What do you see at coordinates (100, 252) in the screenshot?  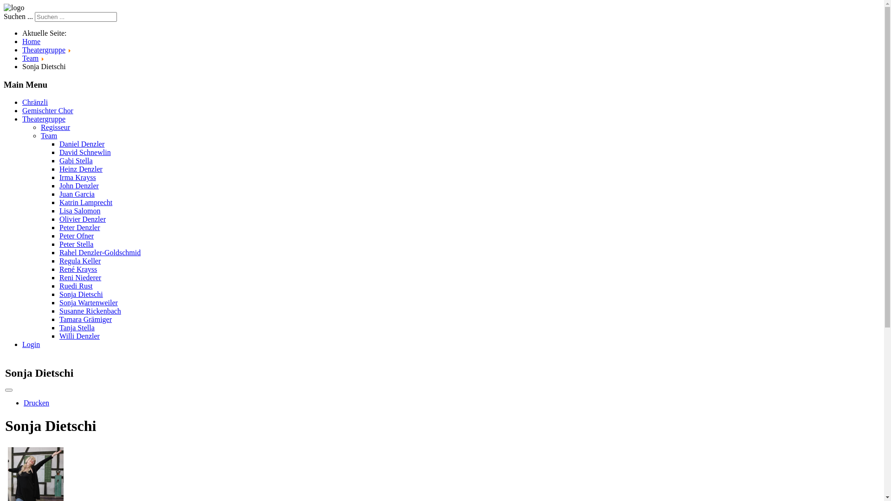 I see `Rahel Denzler-Goldschmid` at bounding box center [100, 252].